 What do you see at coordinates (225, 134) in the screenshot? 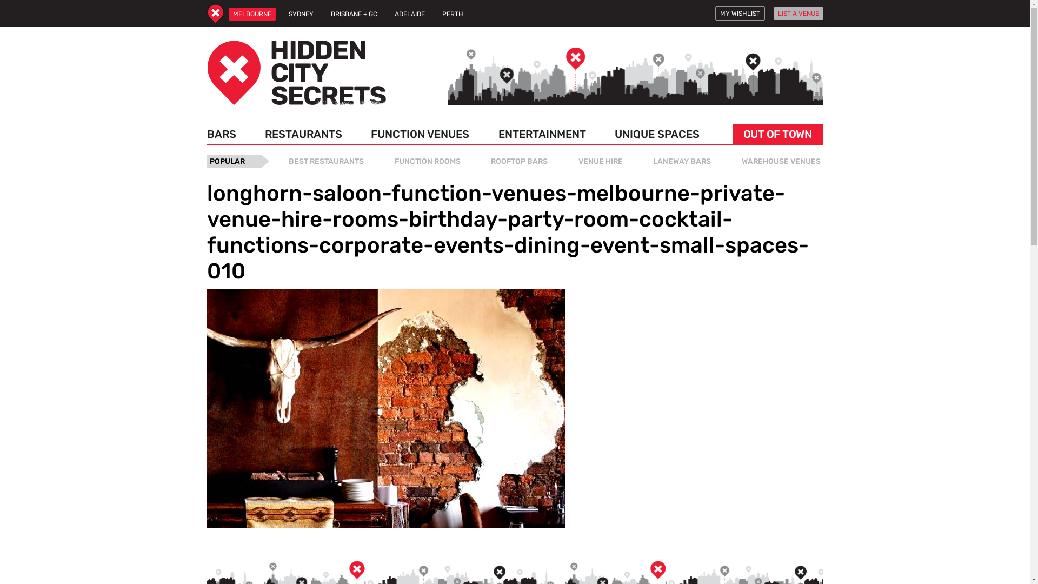
I see `BARS` at bounding box center [225, 134].